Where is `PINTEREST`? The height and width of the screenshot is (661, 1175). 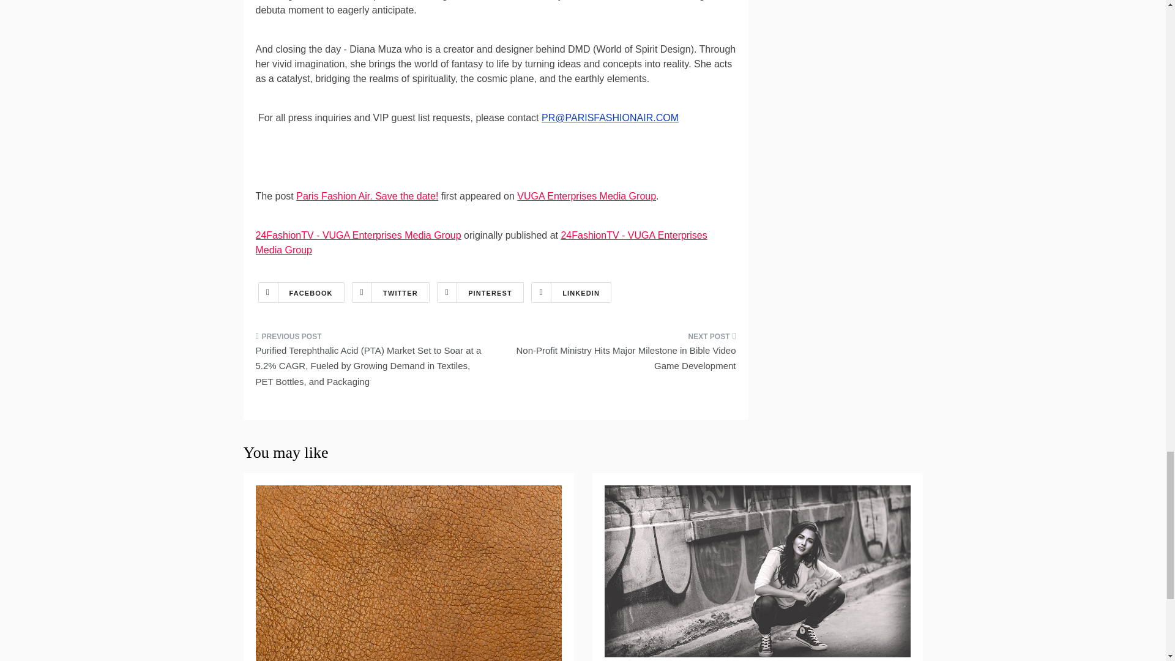
PINTEREST is located at coordinates (480, 293).